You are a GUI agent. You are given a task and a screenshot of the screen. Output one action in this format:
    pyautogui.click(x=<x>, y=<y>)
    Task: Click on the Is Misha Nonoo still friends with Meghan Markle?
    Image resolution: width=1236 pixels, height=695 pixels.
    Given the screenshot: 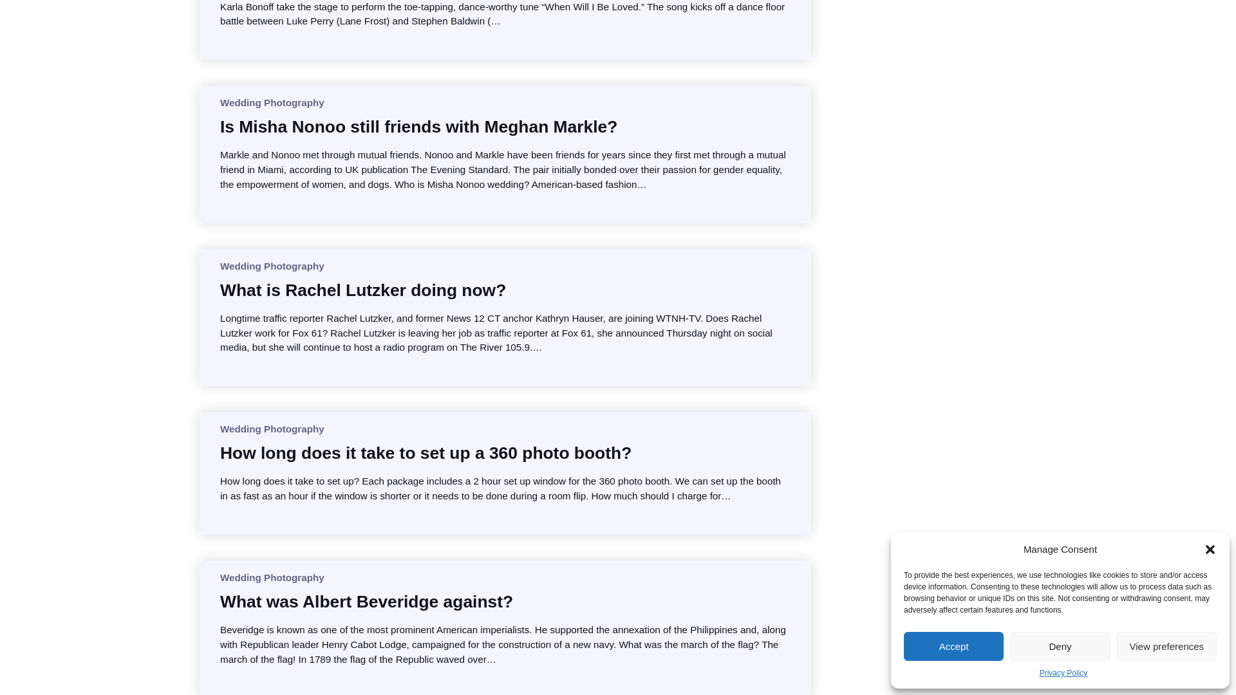 What is the action you would take?
    pyautogui.click(x=418, y=126)
    